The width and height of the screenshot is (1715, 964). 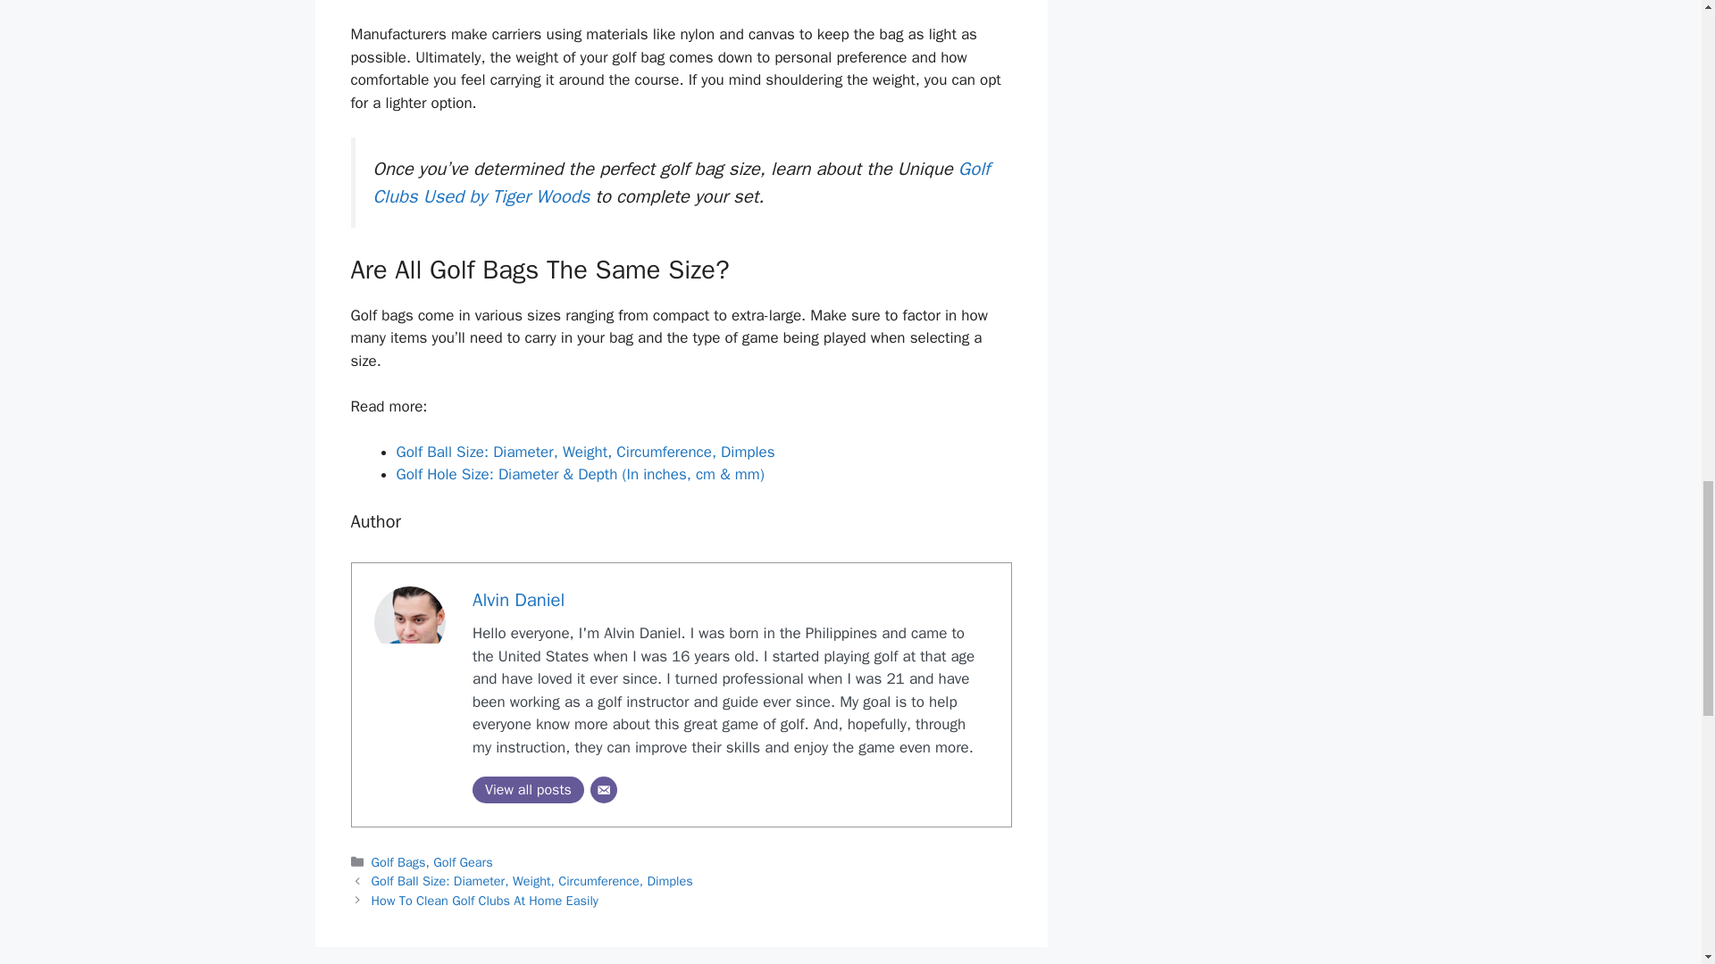 I want to click on How To Clean Golf Clubs At Home Easily, so click(x=485, y=901).